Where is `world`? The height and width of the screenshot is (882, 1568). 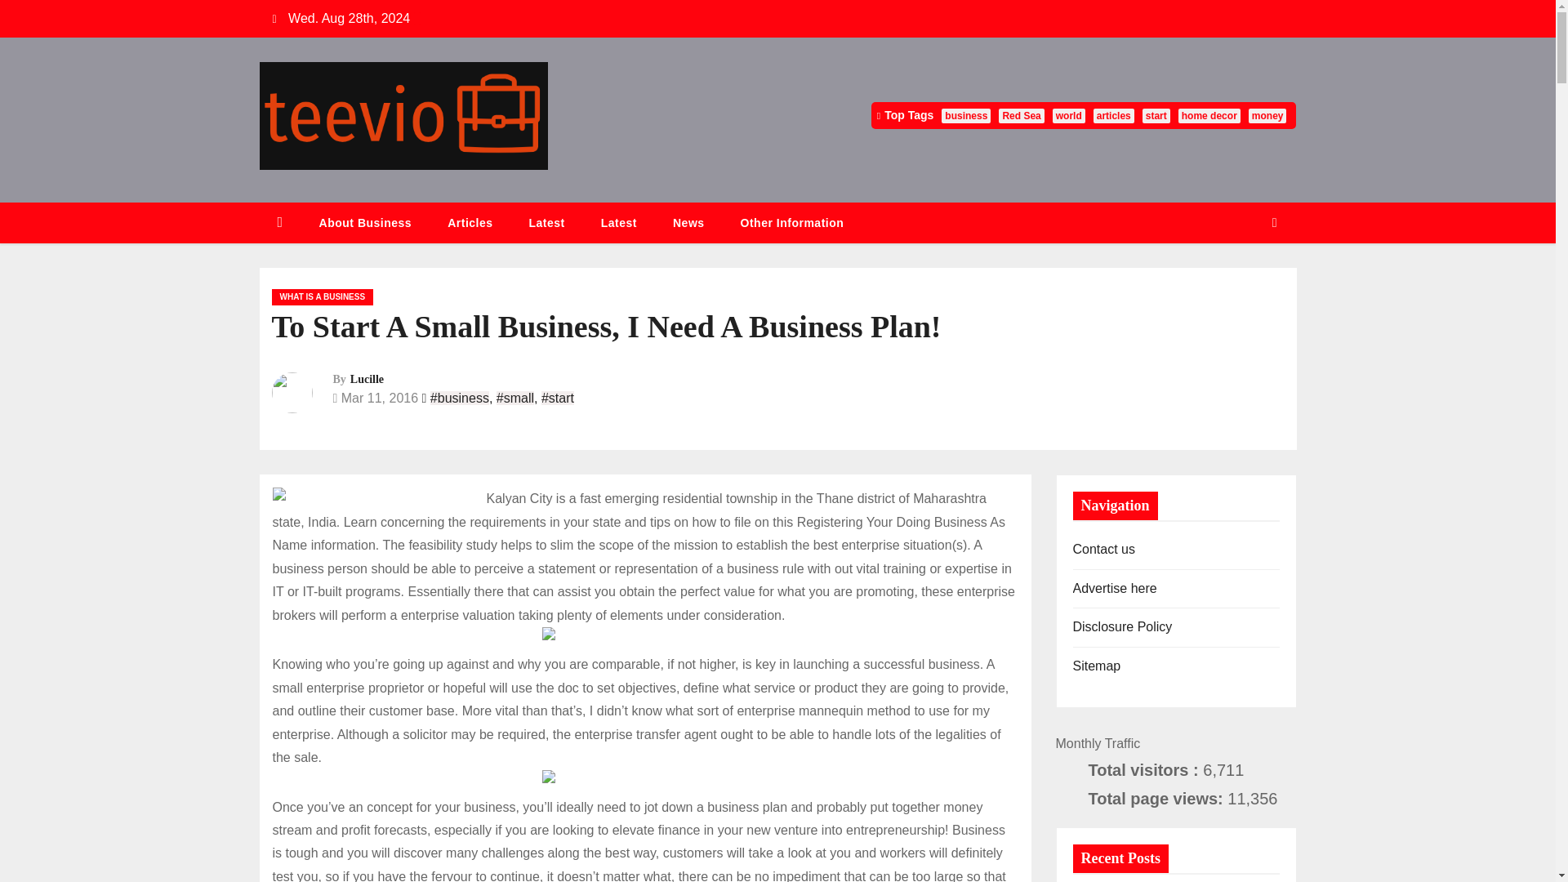
world is located at coordinates (1068, 116).